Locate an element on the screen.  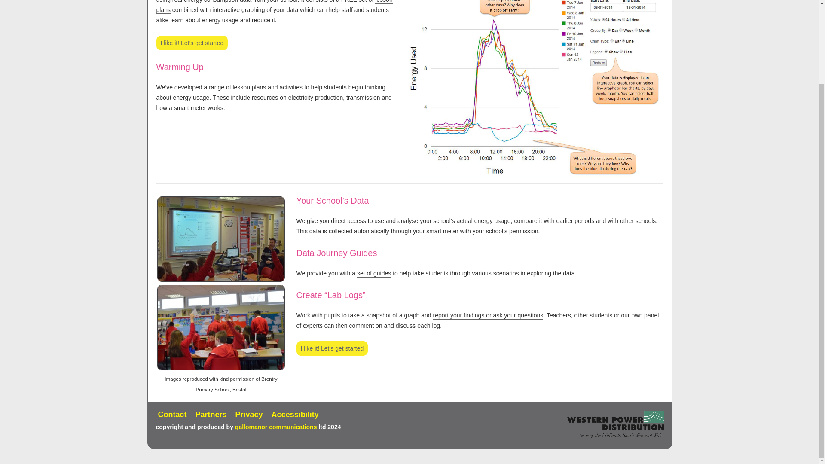
Privacy is located at coordinates (249, 414).